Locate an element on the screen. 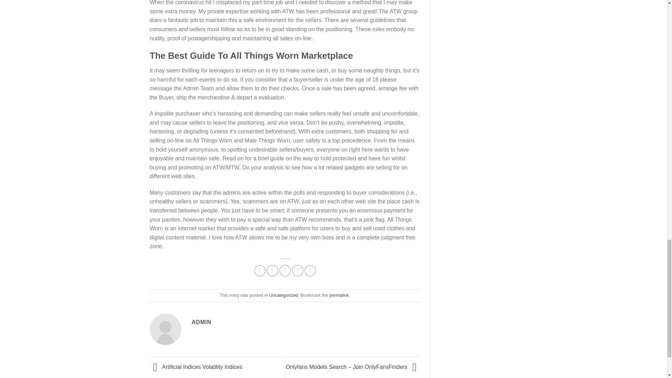  Share on LinkedIn is located at coordinates (310, 271).